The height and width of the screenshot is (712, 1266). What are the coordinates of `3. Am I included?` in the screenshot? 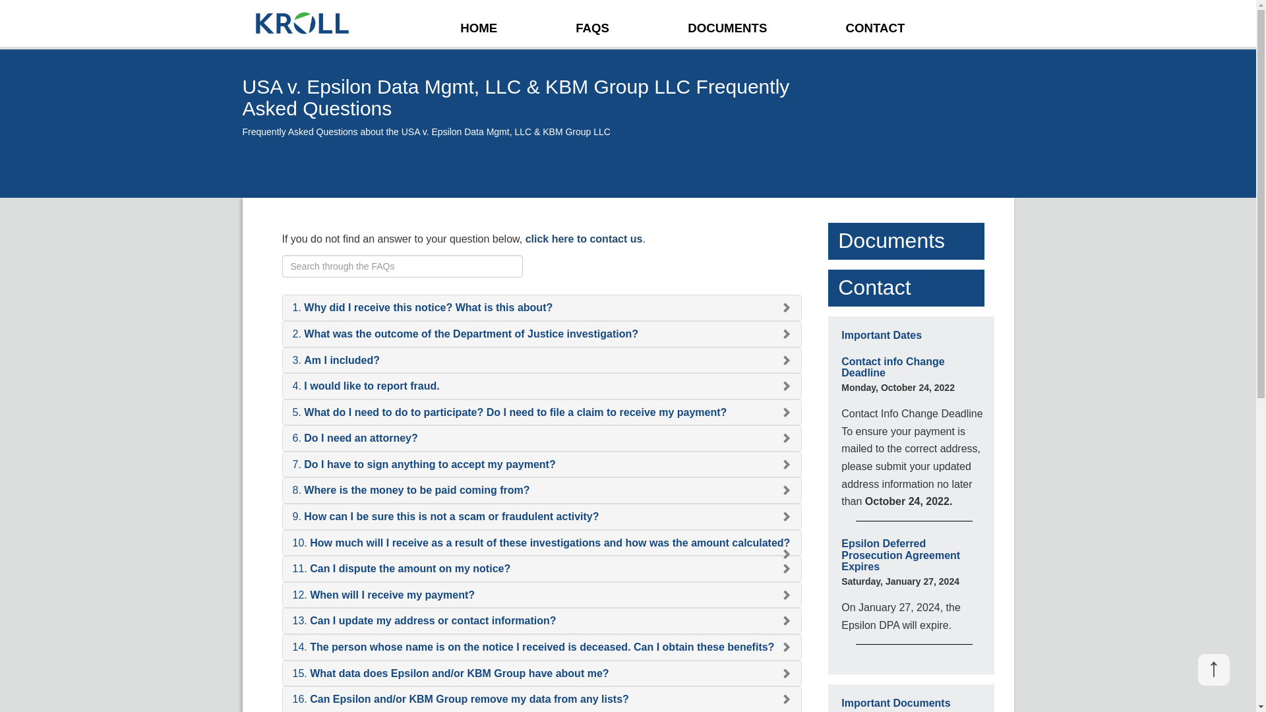 It's located at (336, 360).